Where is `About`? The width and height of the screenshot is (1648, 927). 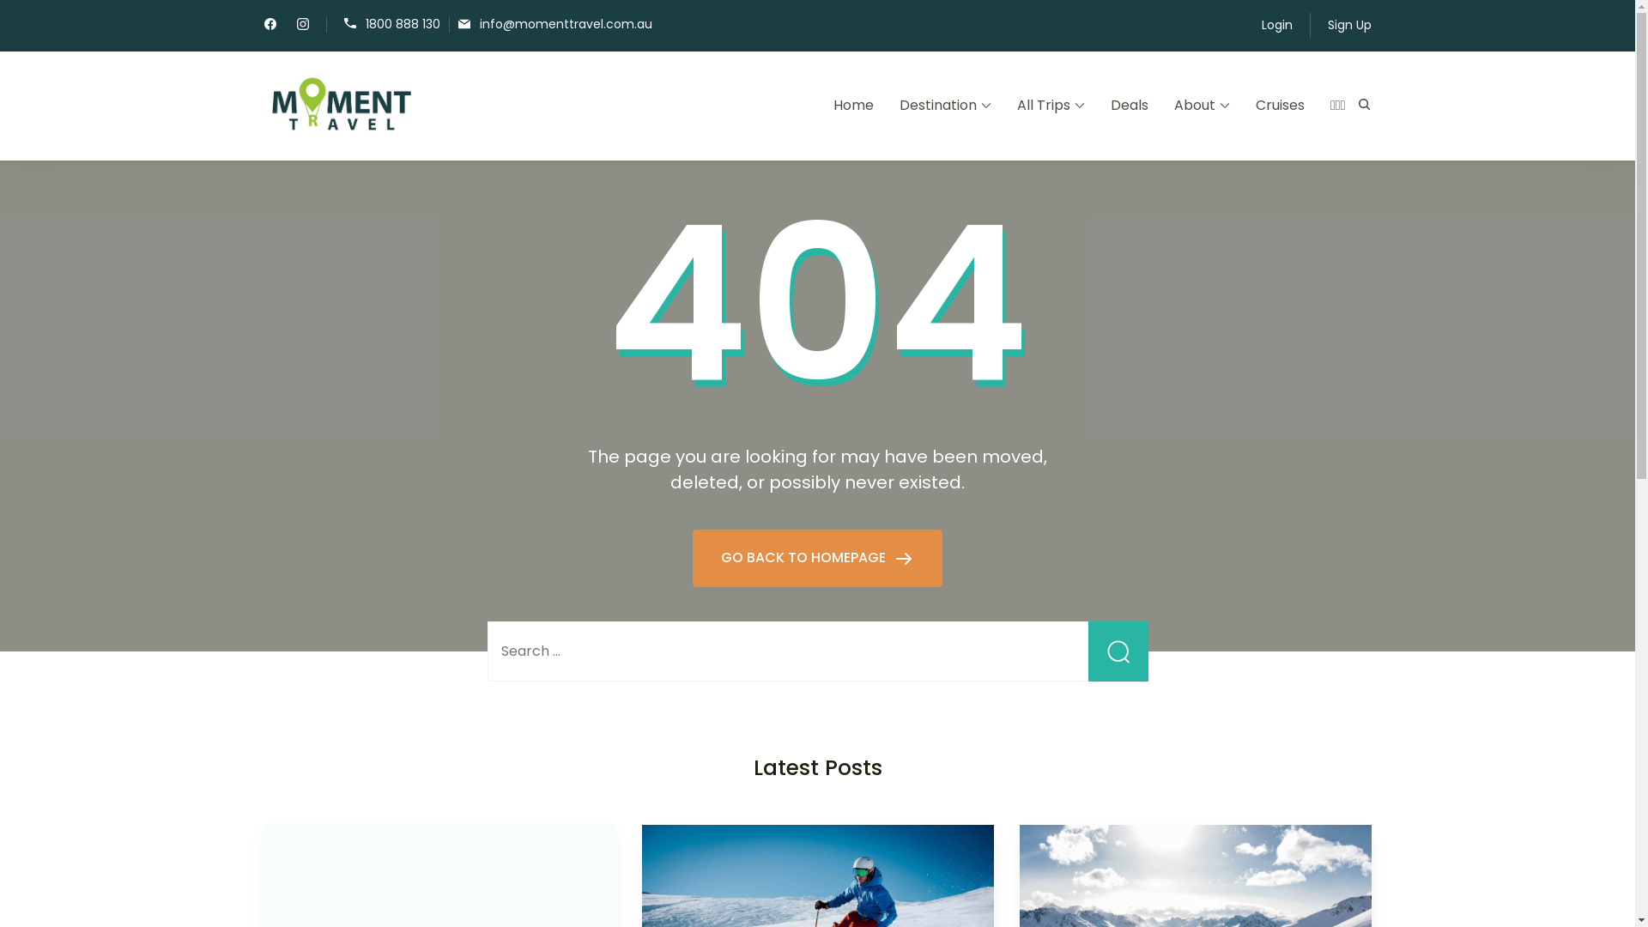 About is located at coordinates (1202, 106).